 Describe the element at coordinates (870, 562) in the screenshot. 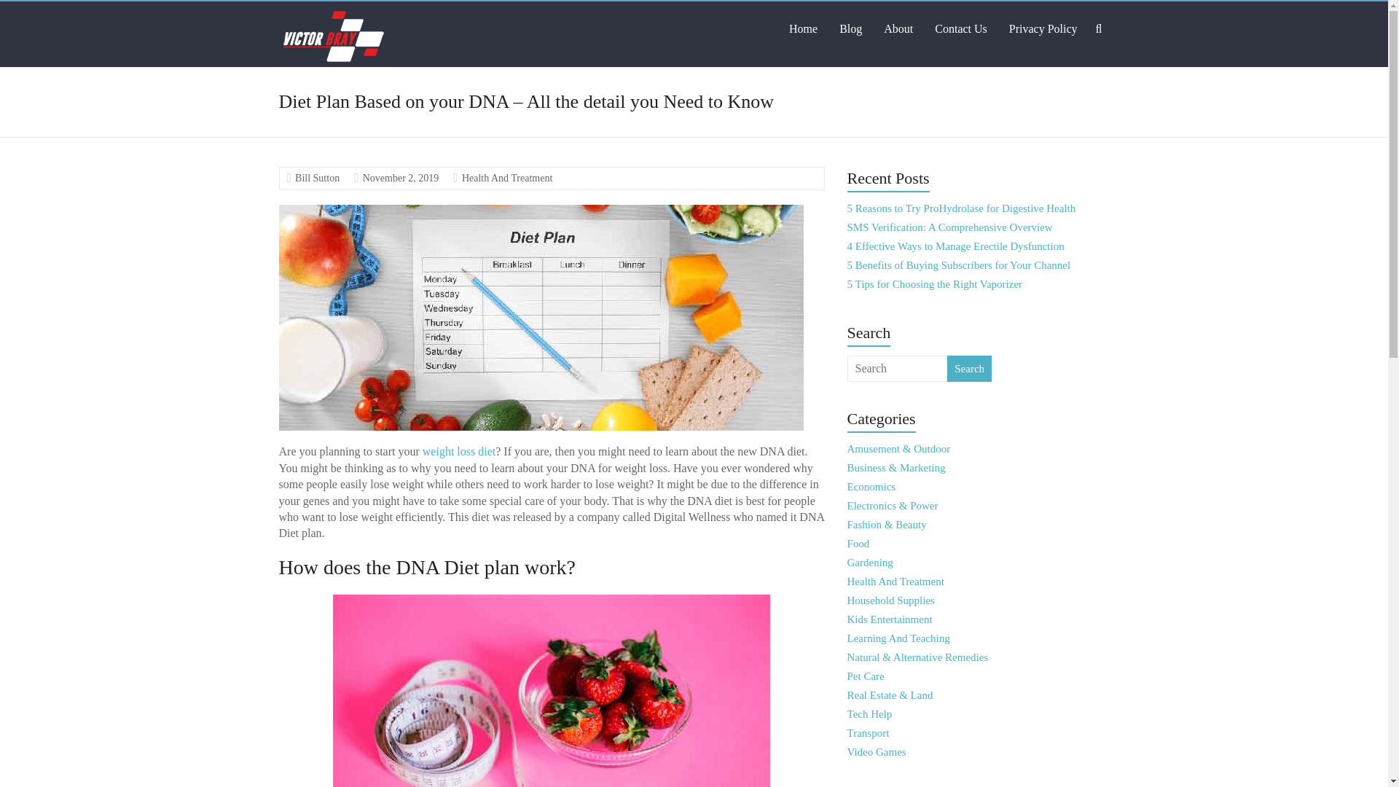

I see `Gardening` at that location.